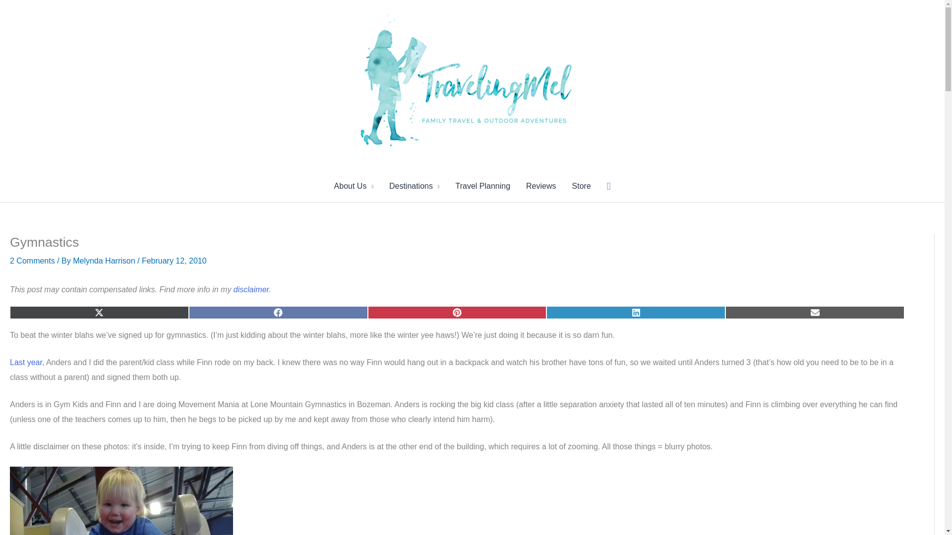 Image resolution: width=952 pixels, height=535 pixels. What do you see at coordinates (32, 261) in the screenshot?
I see `2 Comments` at bounding box center [32, 261].